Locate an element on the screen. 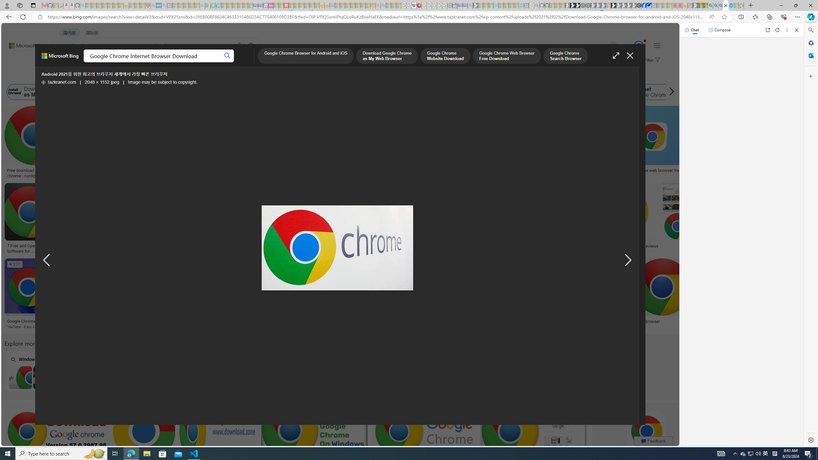 The width and height of the screenshot is (818, 460). AutomationID: serp_medal_svg is located at coordinates (639, 45).